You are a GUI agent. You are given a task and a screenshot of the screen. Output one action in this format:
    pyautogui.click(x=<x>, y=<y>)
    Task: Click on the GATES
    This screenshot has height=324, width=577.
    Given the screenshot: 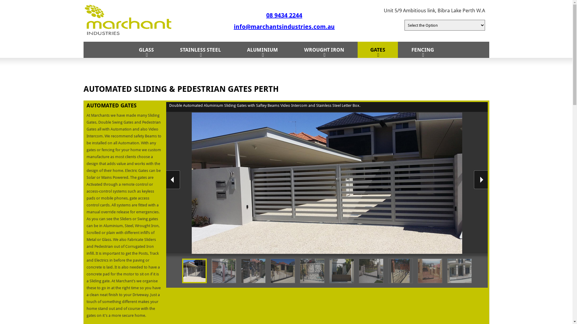 What is the action you would take?
    pyautogui.click(x=378, y=50)
    